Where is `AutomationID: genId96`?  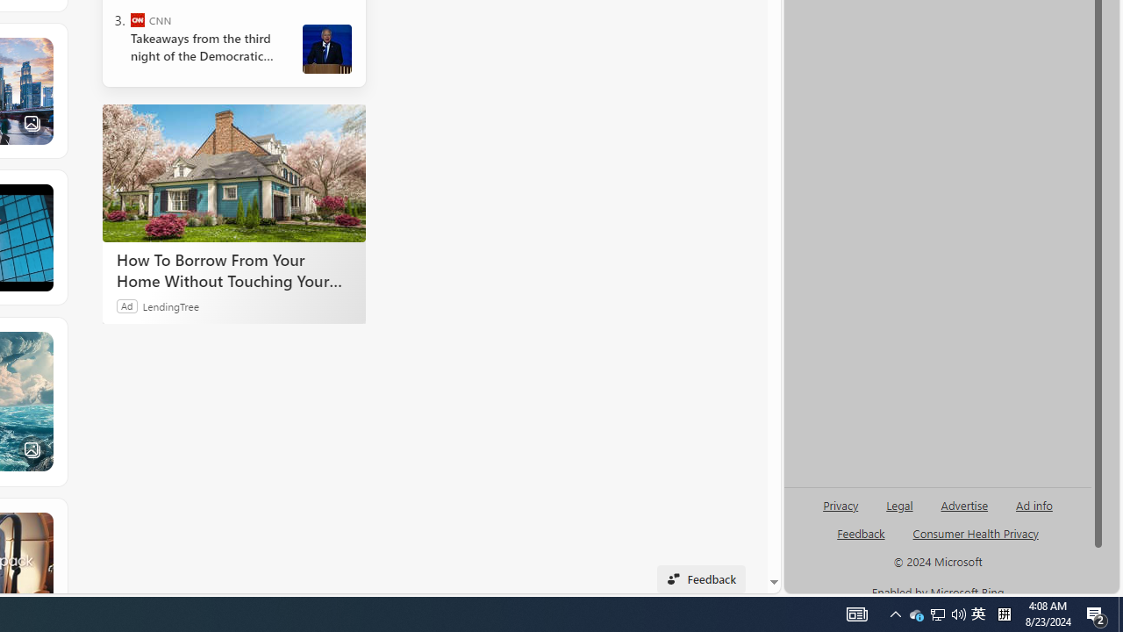
AutomationID: genId96 is located at coordinates (862, 541).